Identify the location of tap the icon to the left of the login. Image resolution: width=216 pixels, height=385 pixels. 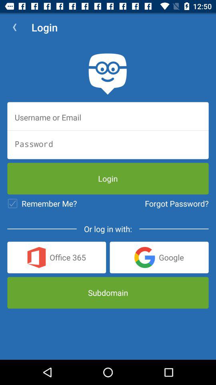
(14, 27).